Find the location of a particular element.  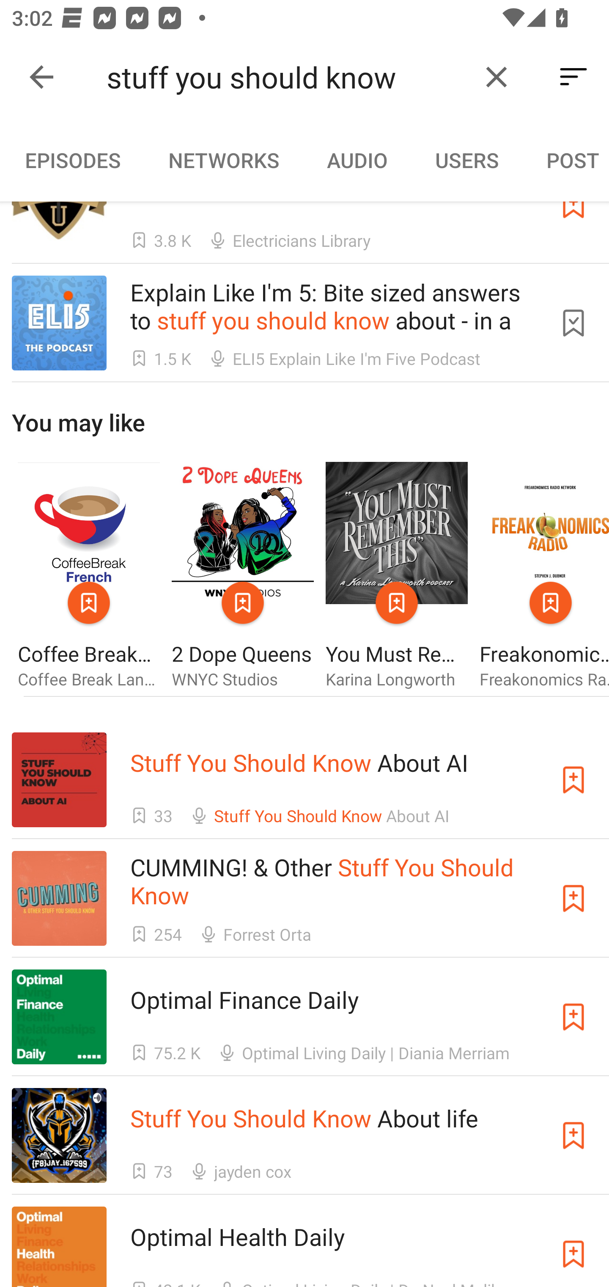

Unsubscribe is located at coordinates (573, 323).